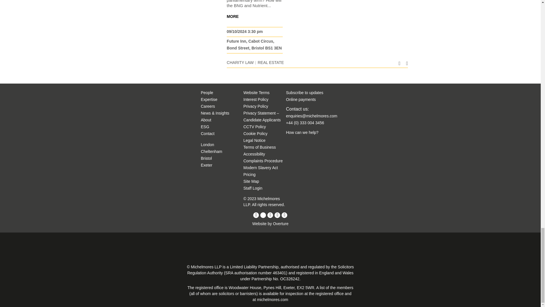 The width and height of the screenshot is (545, 307). I want to click on CHARITY LAW, so click(240, 62).